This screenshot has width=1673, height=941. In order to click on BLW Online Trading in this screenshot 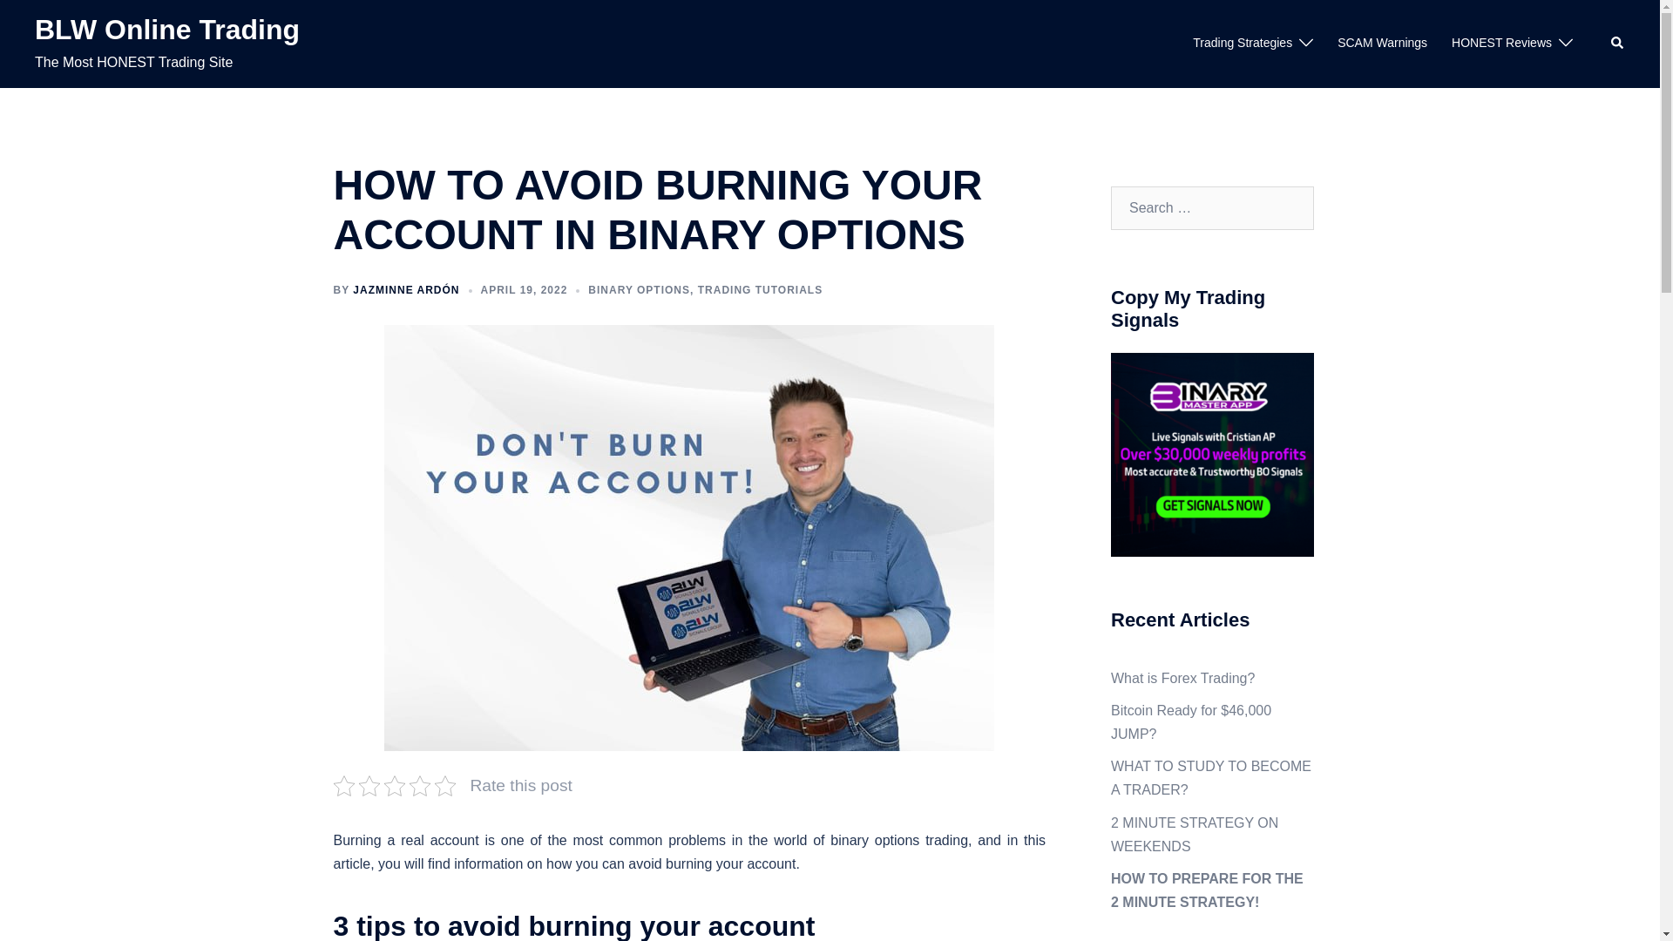, I will do `click(167, 30)`.